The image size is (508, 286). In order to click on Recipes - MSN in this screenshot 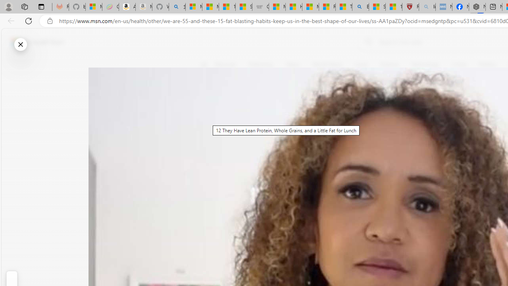, I will do `click(327, 7)`.